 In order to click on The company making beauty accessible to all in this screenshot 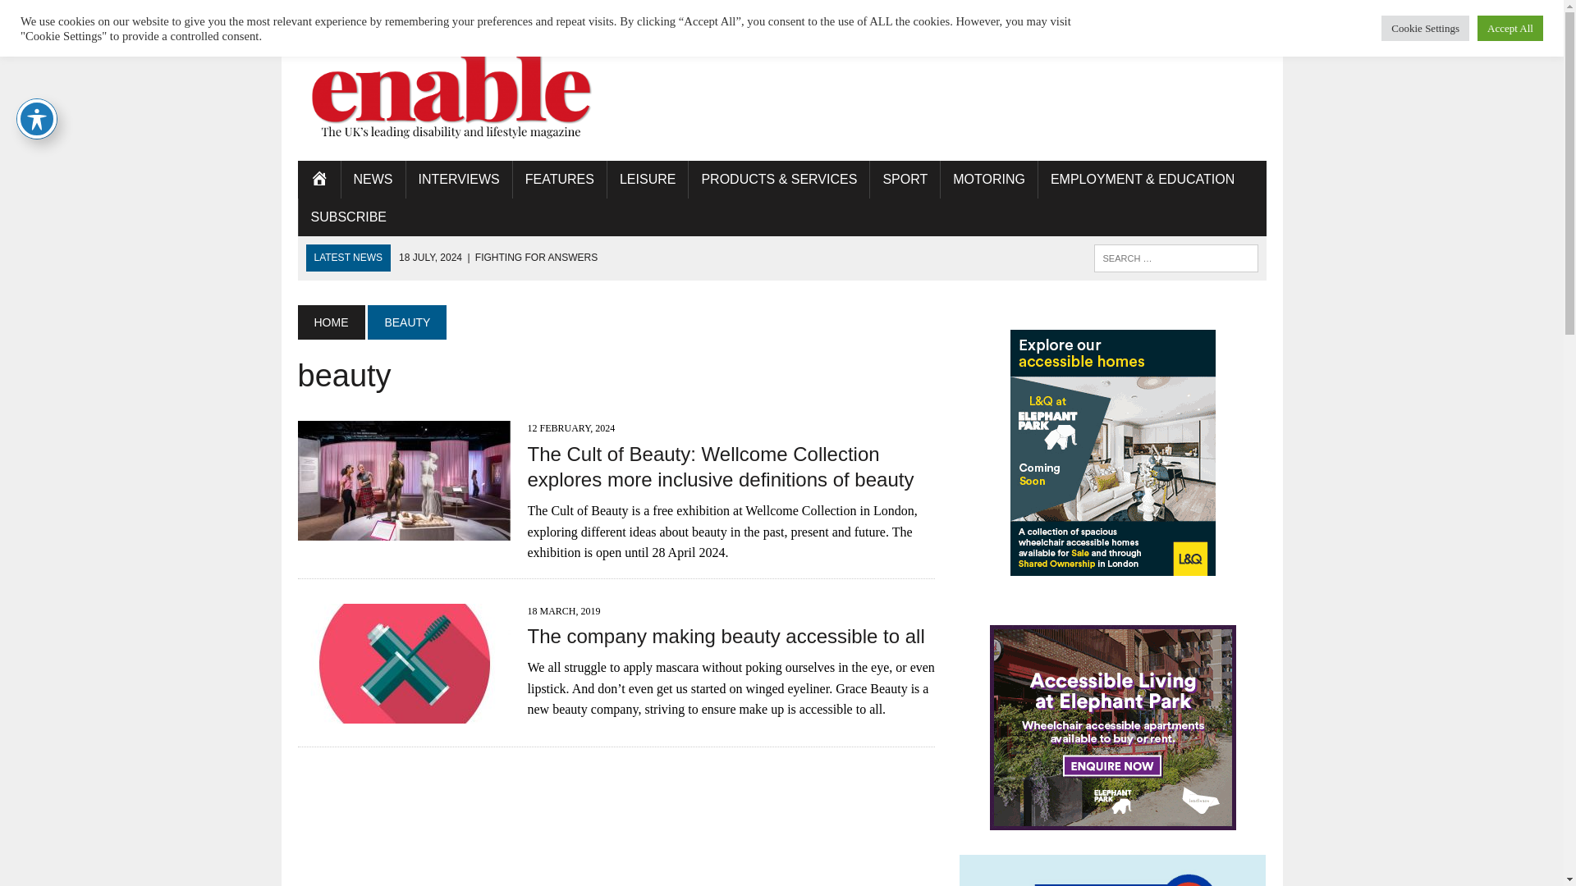, I will do `click(725, 637)`.